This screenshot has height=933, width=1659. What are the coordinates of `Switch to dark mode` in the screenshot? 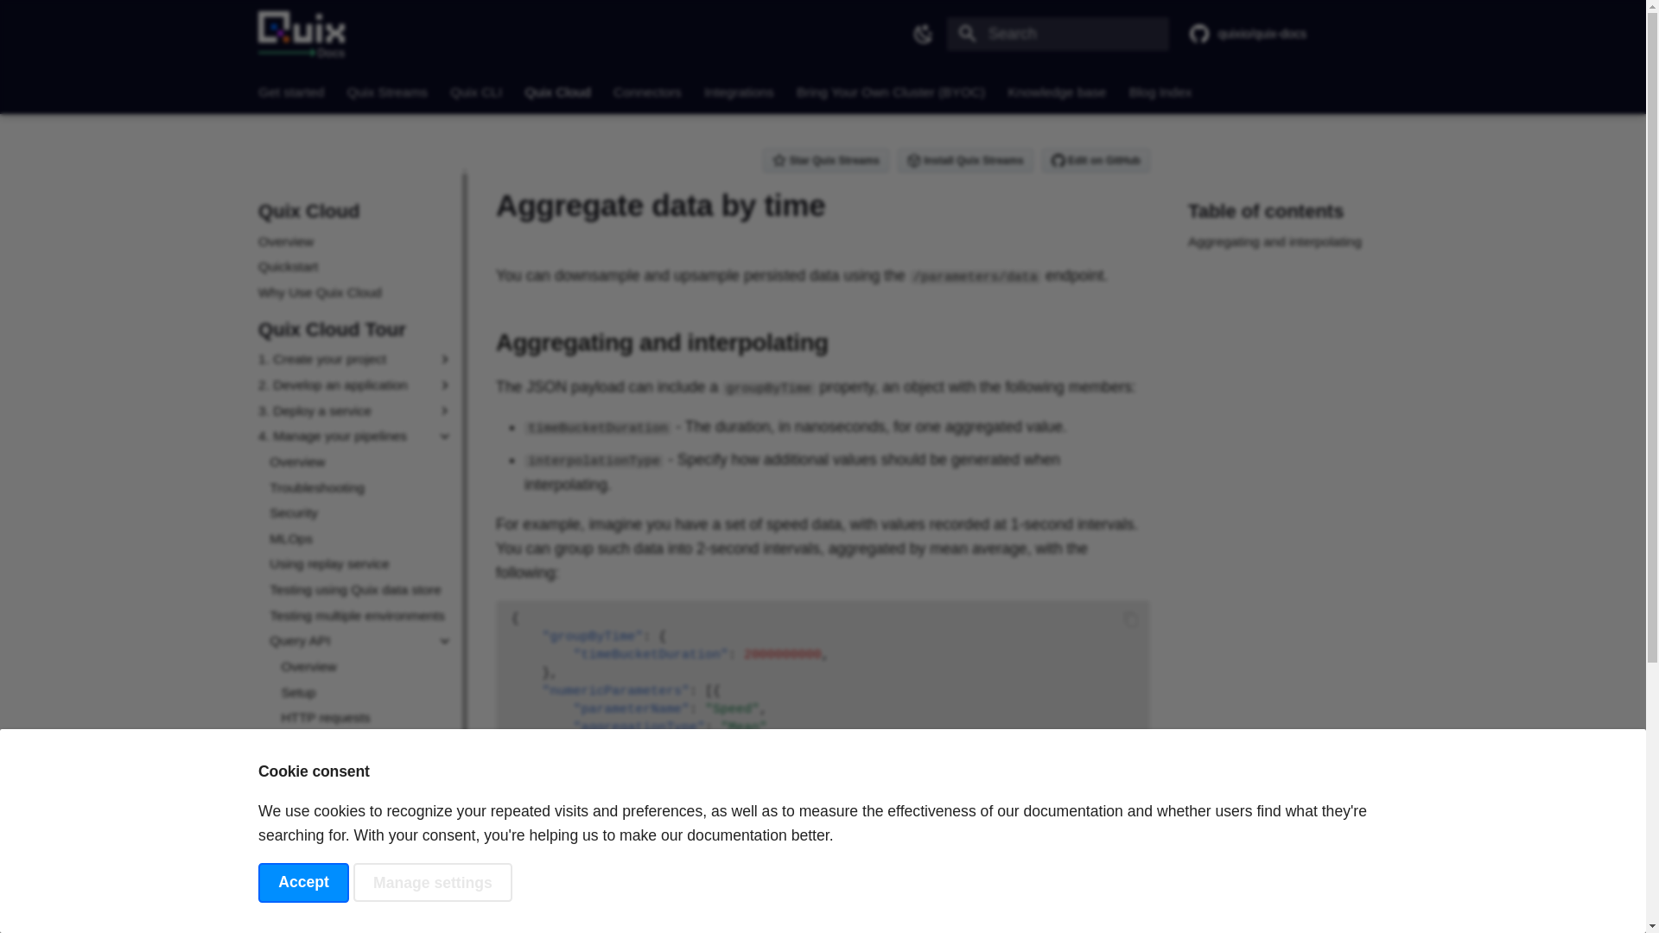 It's located at (923, 35).